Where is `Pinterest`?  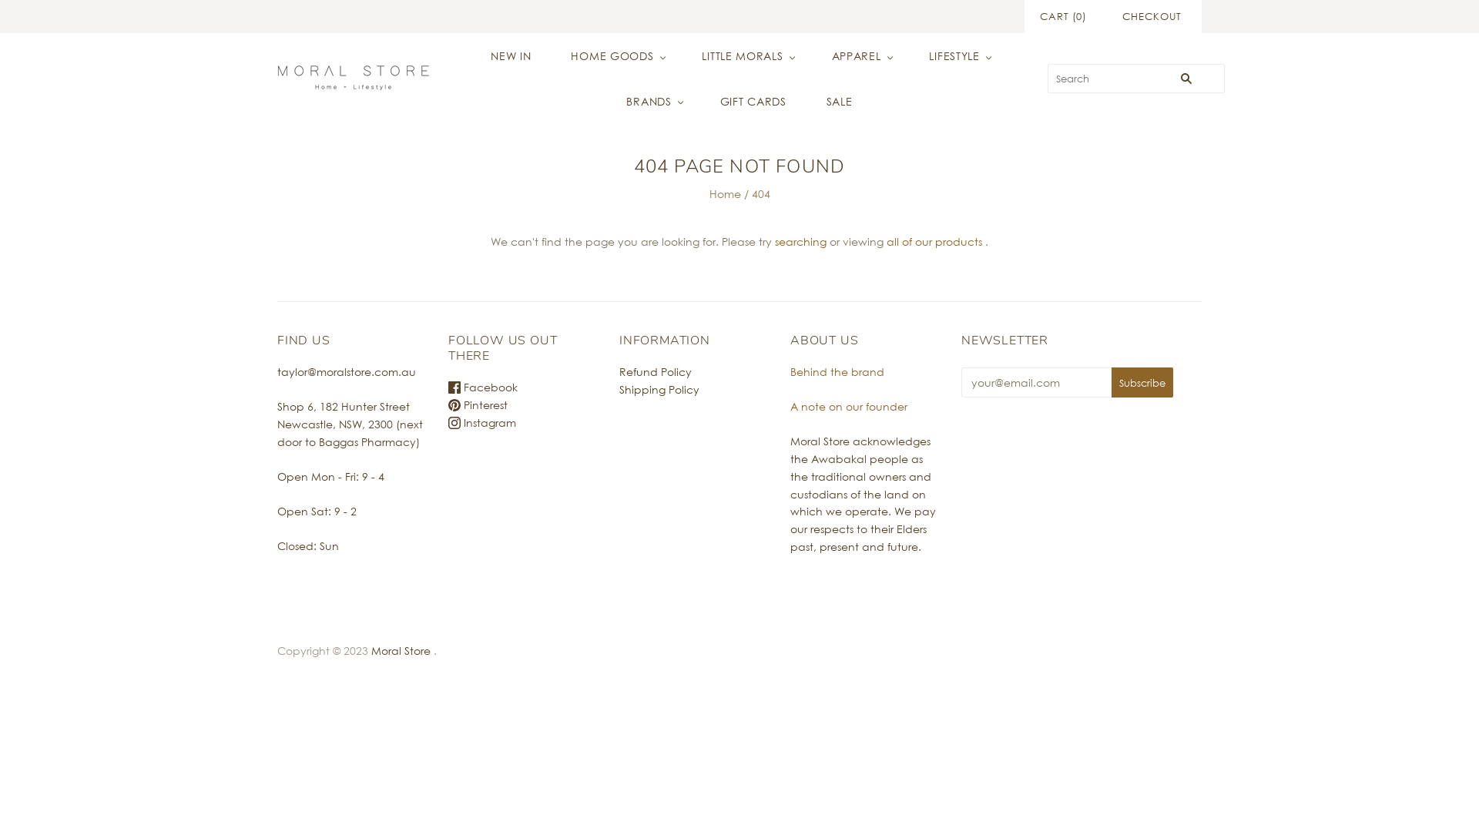 Pinterest is located at coordinates (478, 405).